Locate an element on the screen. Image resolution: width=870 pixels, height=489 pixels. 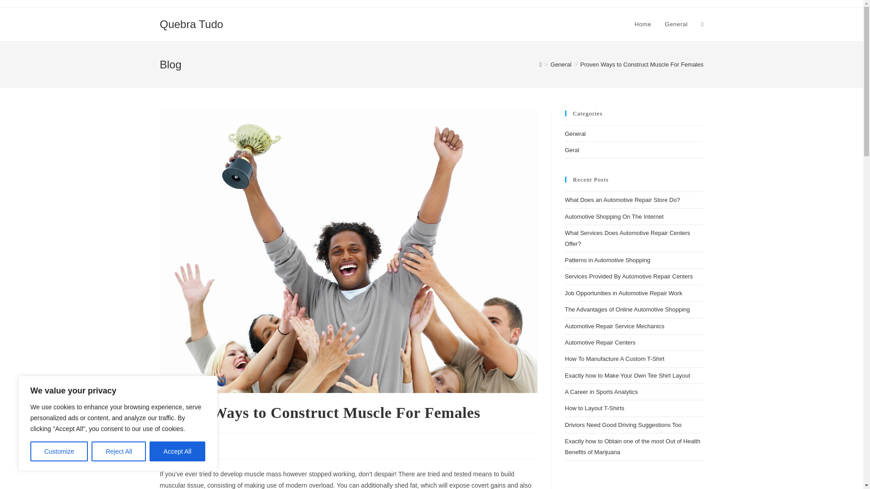
Customize is located at coordinates (59, 451).